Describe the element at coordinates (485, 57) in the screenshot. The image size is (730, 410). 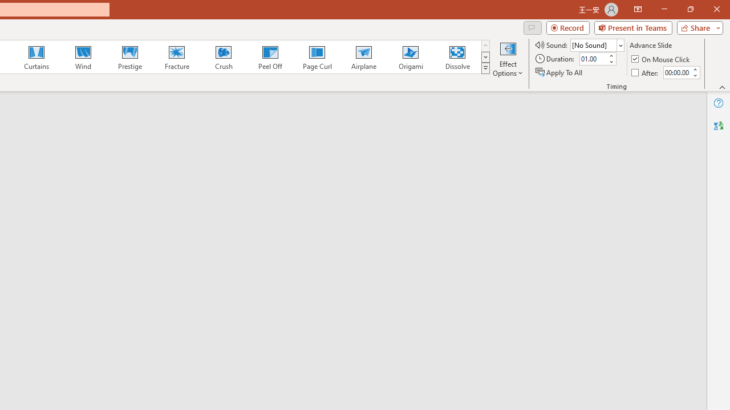
I see `Row Down` at that location.